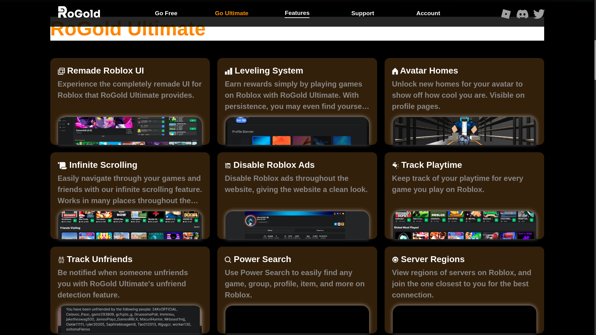 Image resolution: width=596 pixels, height=335 pixels. Describe the element at coordinates (130, 225) in the screenshot. I see `Click to enlarge` at that location.